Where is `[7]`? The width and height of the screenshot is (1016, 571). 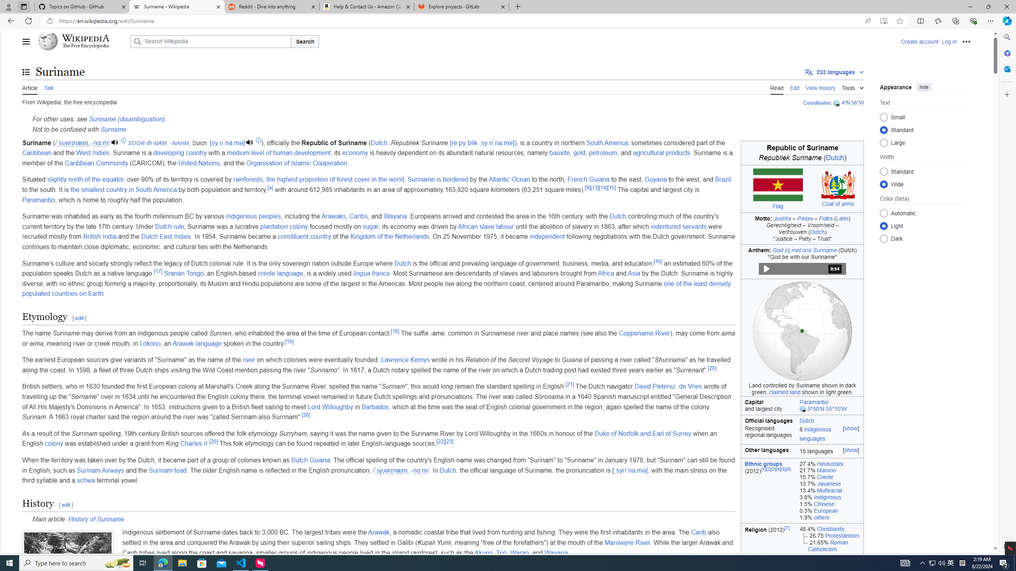
[7] is located at coordinates (787, 527).